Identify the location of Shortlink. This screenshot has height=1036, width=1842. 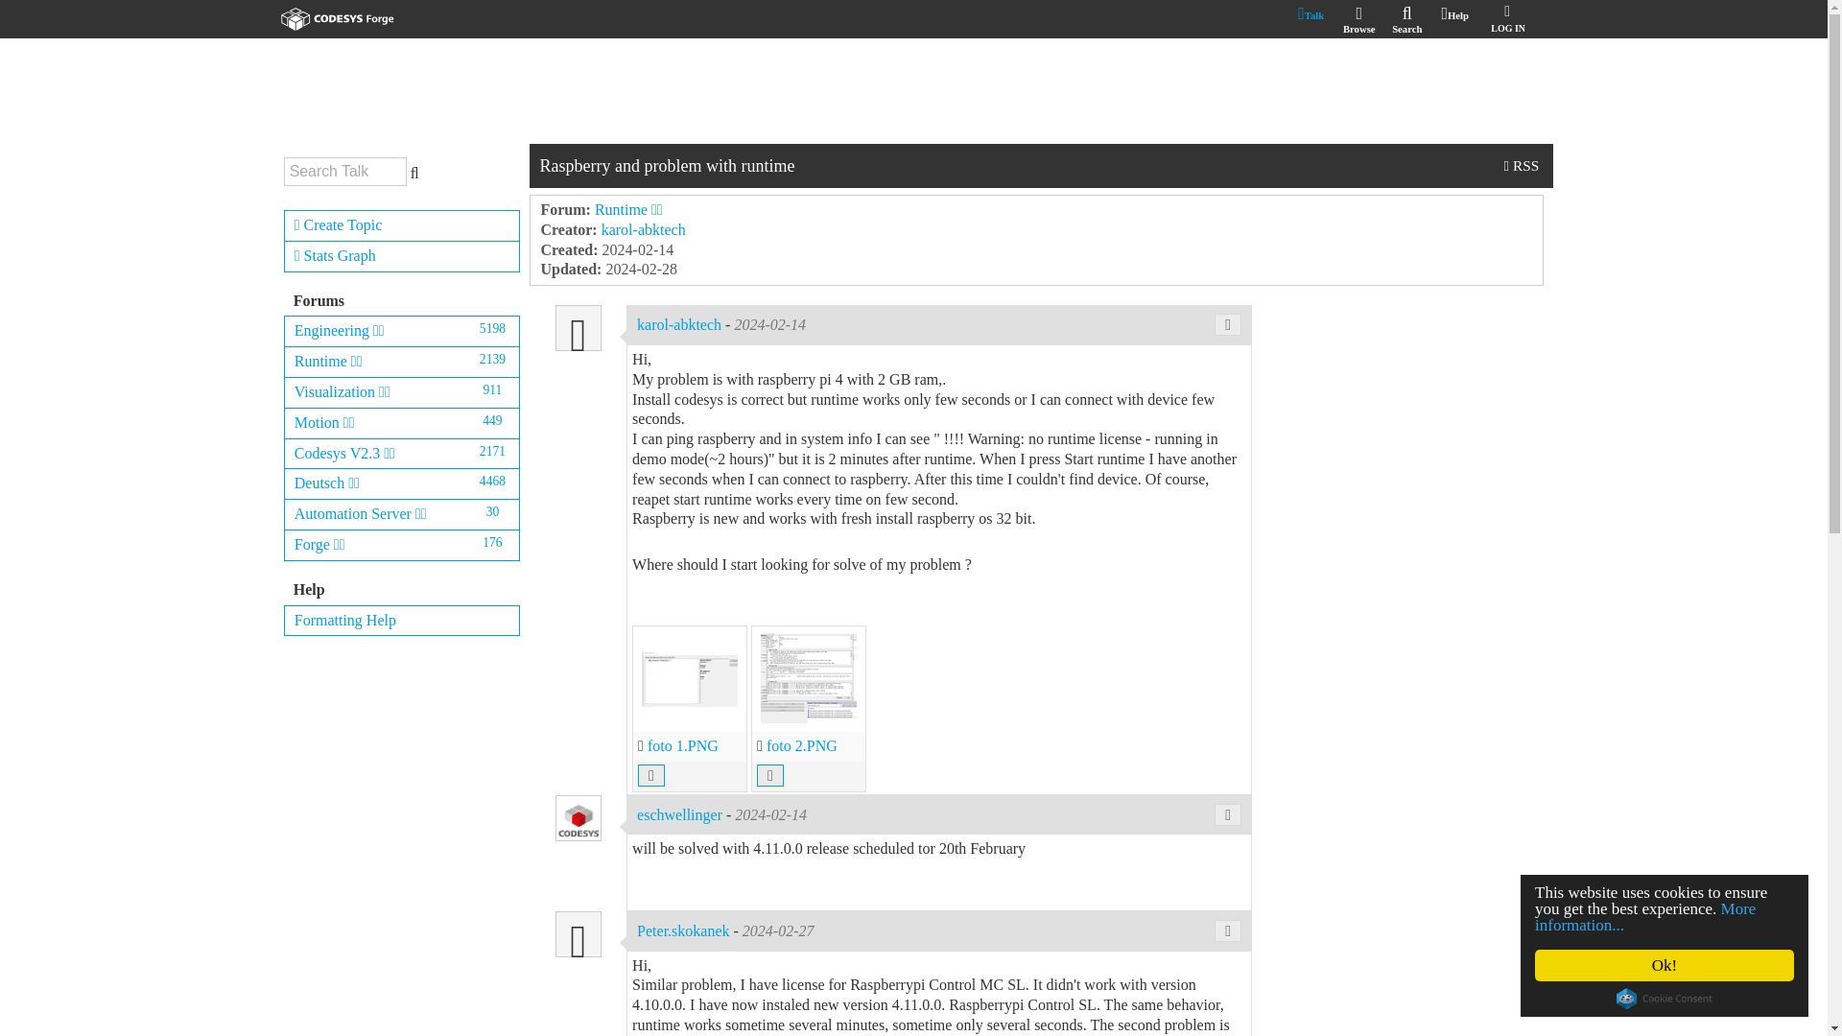
(1228, 930).